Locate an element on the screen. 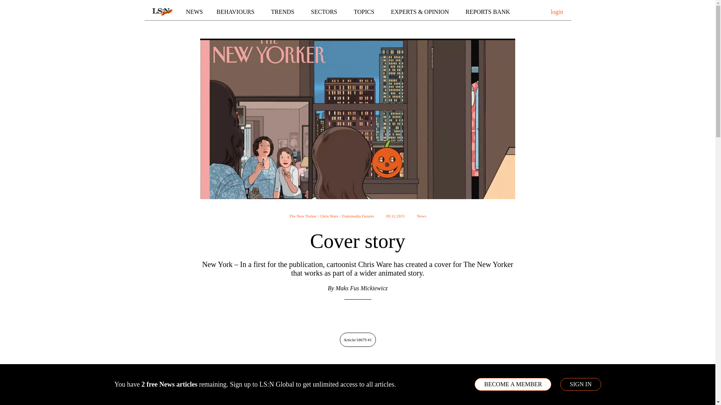 The height and width of the screenshot is (405, 721). NEWS is located at coordinates (194, 12).